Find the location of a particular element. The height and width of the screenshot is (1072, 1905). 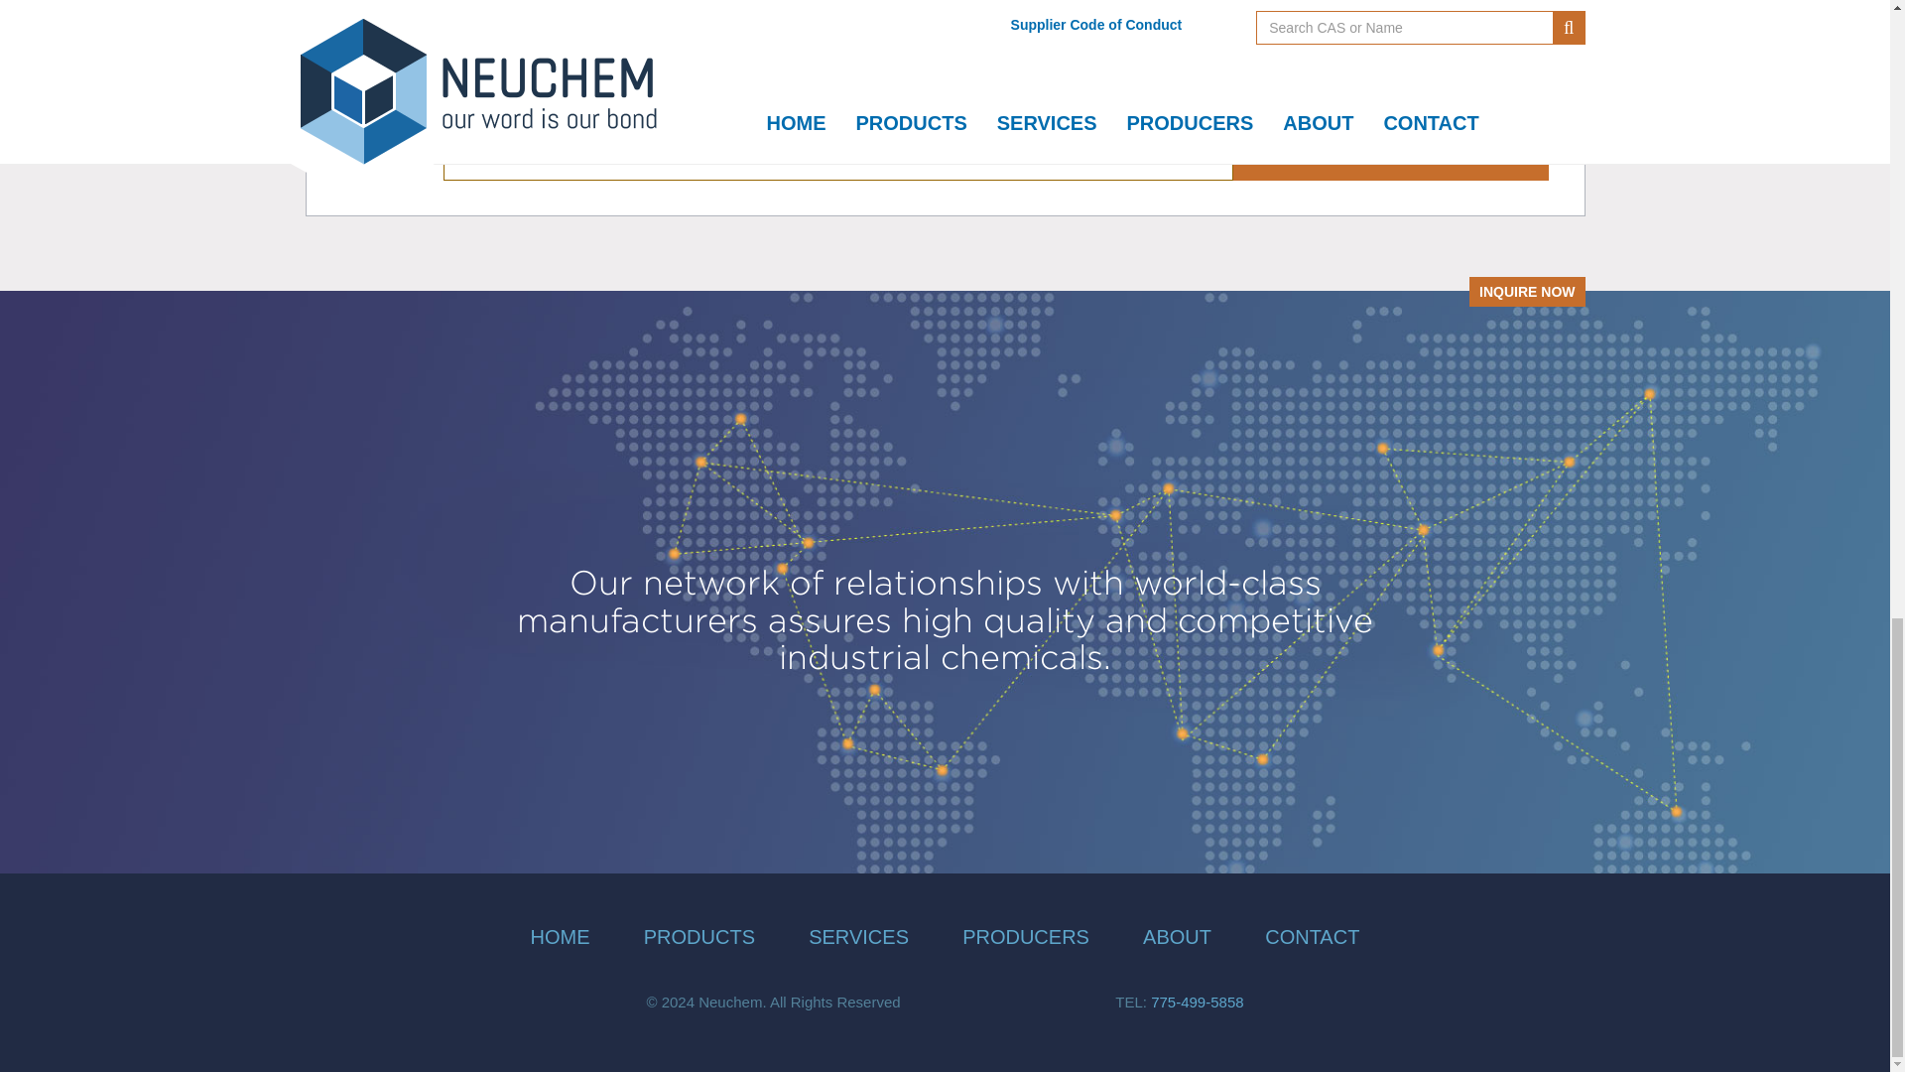

PRODUCERS is located at coordinates (1026, 937).